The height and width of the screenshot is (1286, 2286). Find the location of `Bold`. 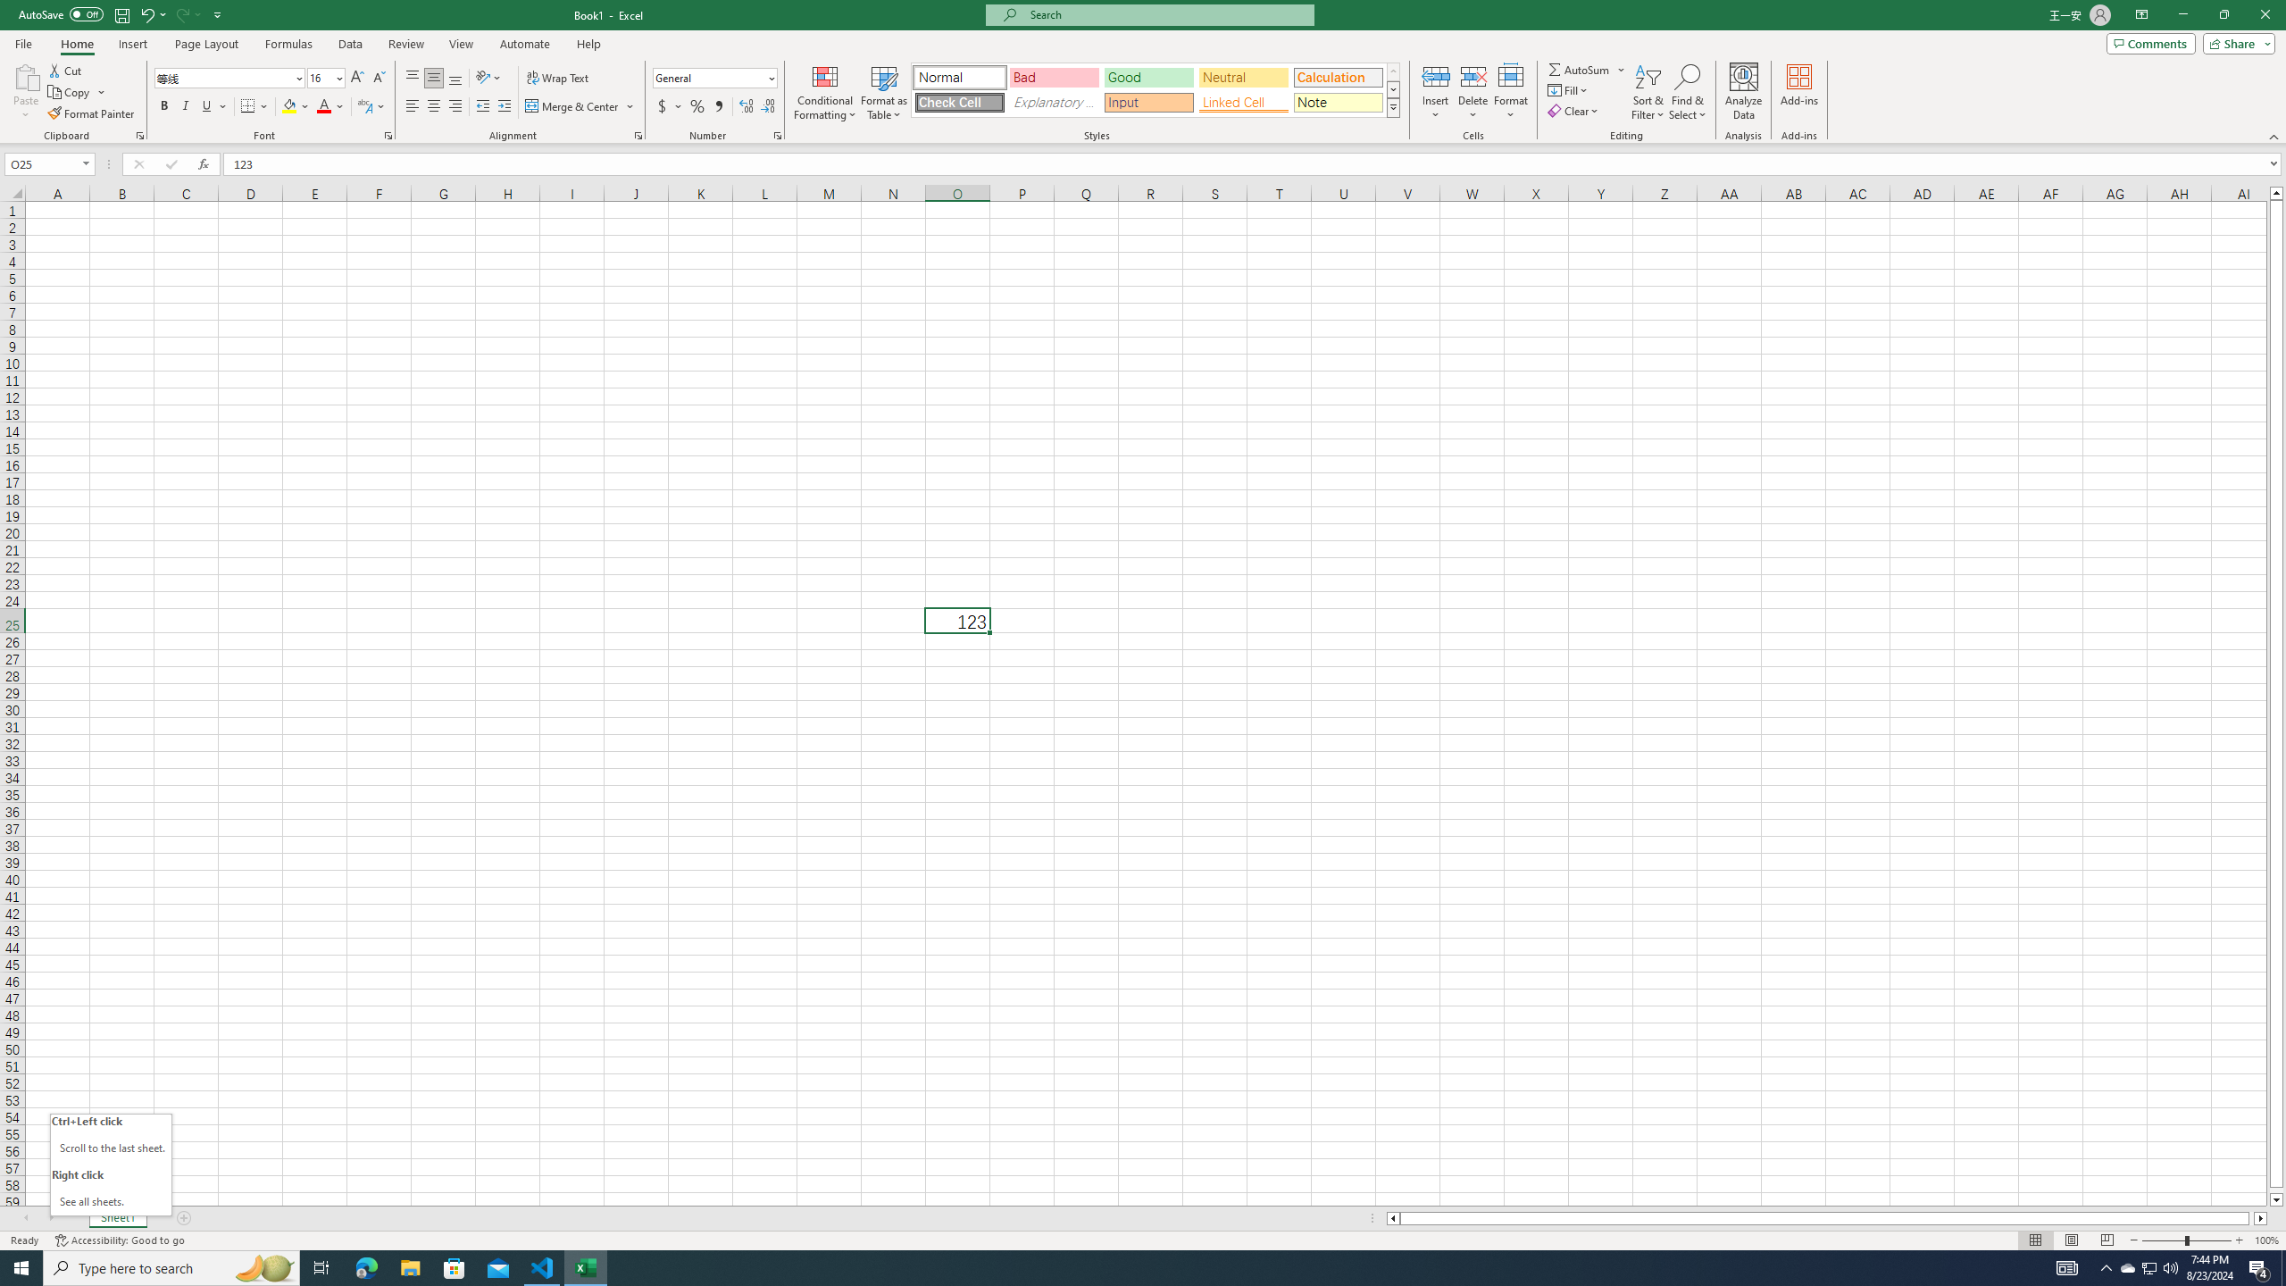

Bold is located at coordinates (164, 107).